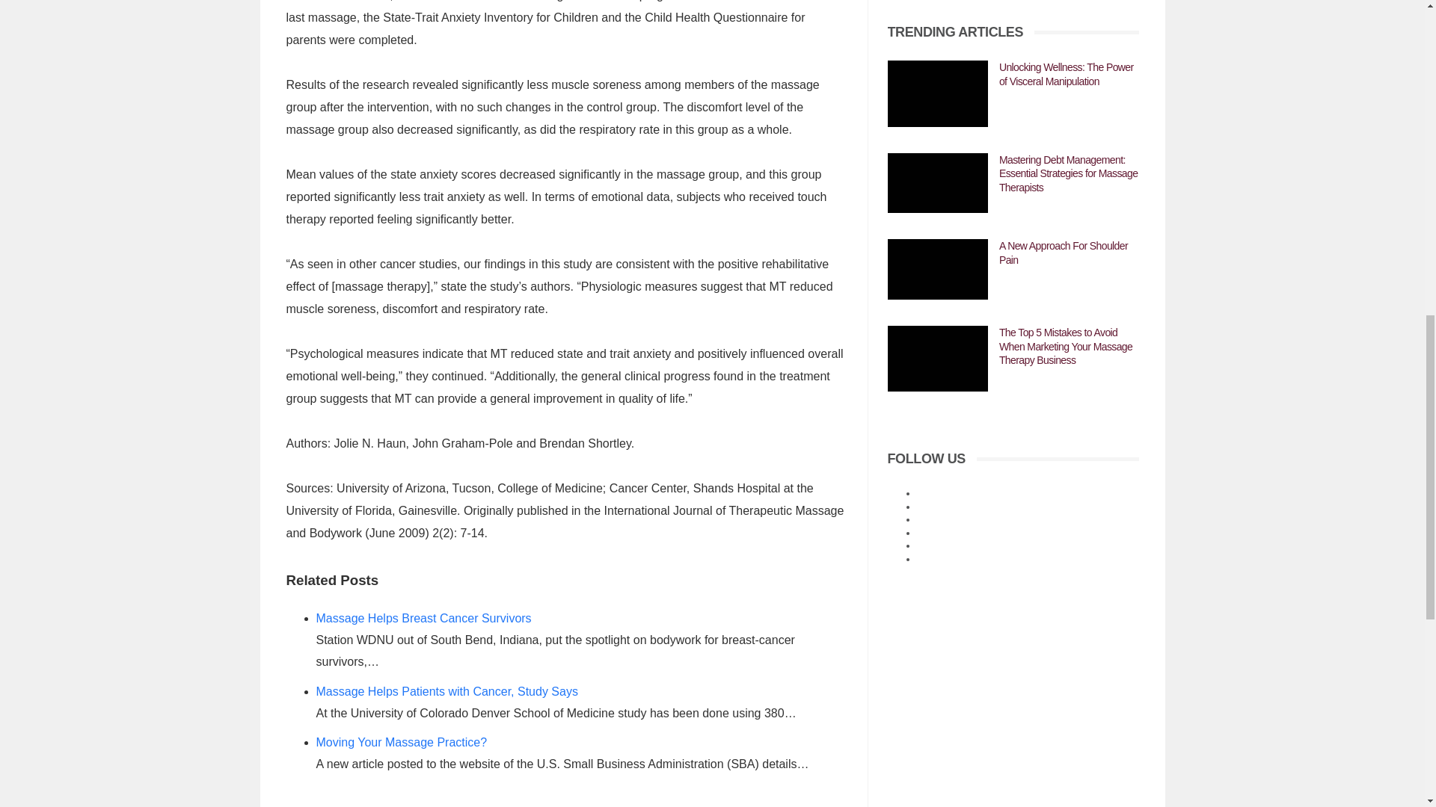 Image resolution: width=1436 pixels, height=807 pixels. What do you see at coordinates (937, 269) in the screenshot?
I see `A New Approach For Shoulder Pain` at bounding box center [937, 269].